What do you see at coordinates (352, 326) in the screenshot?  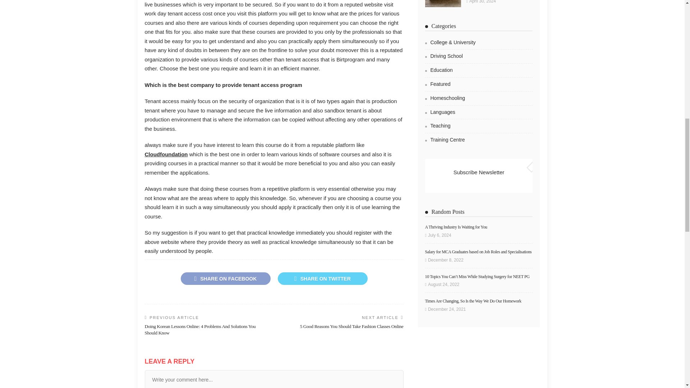 I see `5 Good Reasons You Should Take Fashion Classes Online` at bounding box center [352, 326].